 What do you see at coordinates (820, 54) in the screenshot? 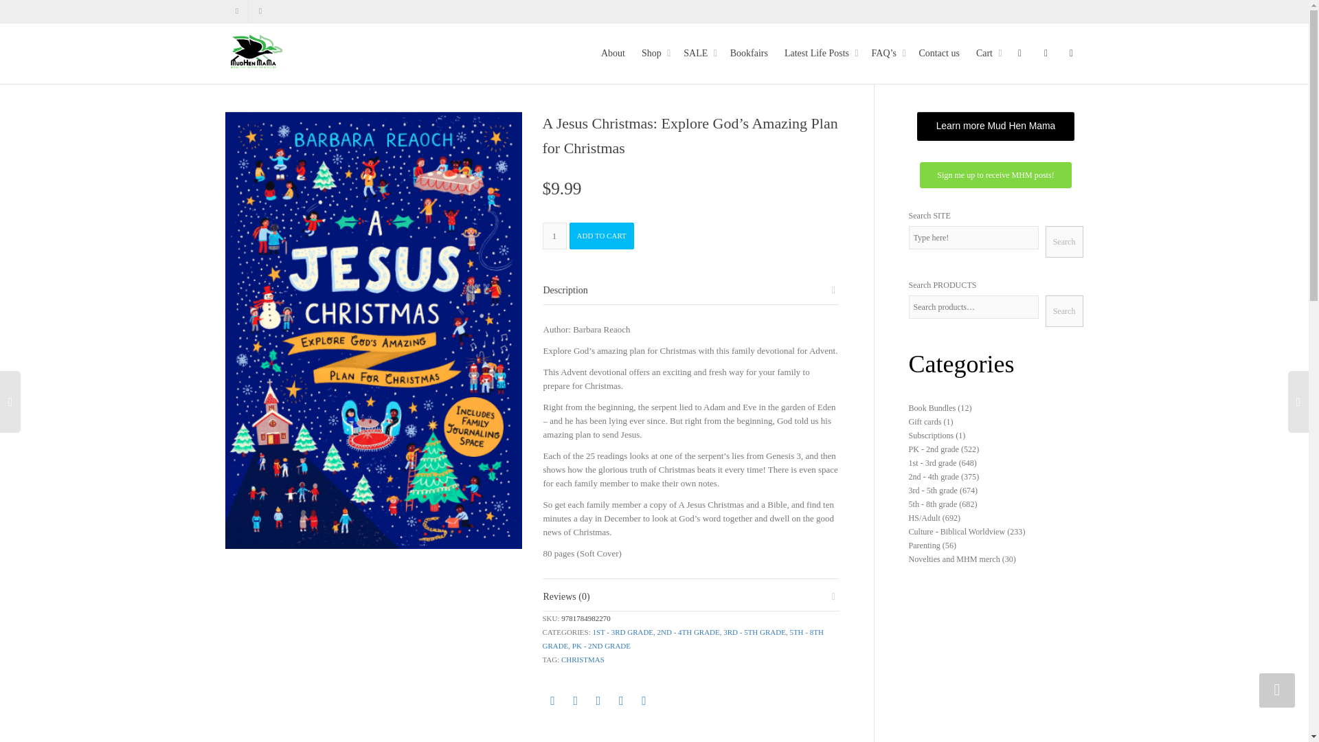
I see `Latest Life Posts` at bounding box center [820, 54].